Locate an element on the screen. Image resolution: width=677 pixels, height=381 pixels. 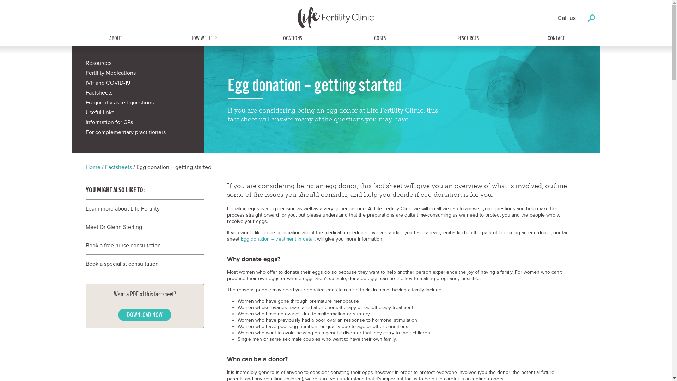
Meet Dr Glenn Sterling is located at coordinates (141, 227).